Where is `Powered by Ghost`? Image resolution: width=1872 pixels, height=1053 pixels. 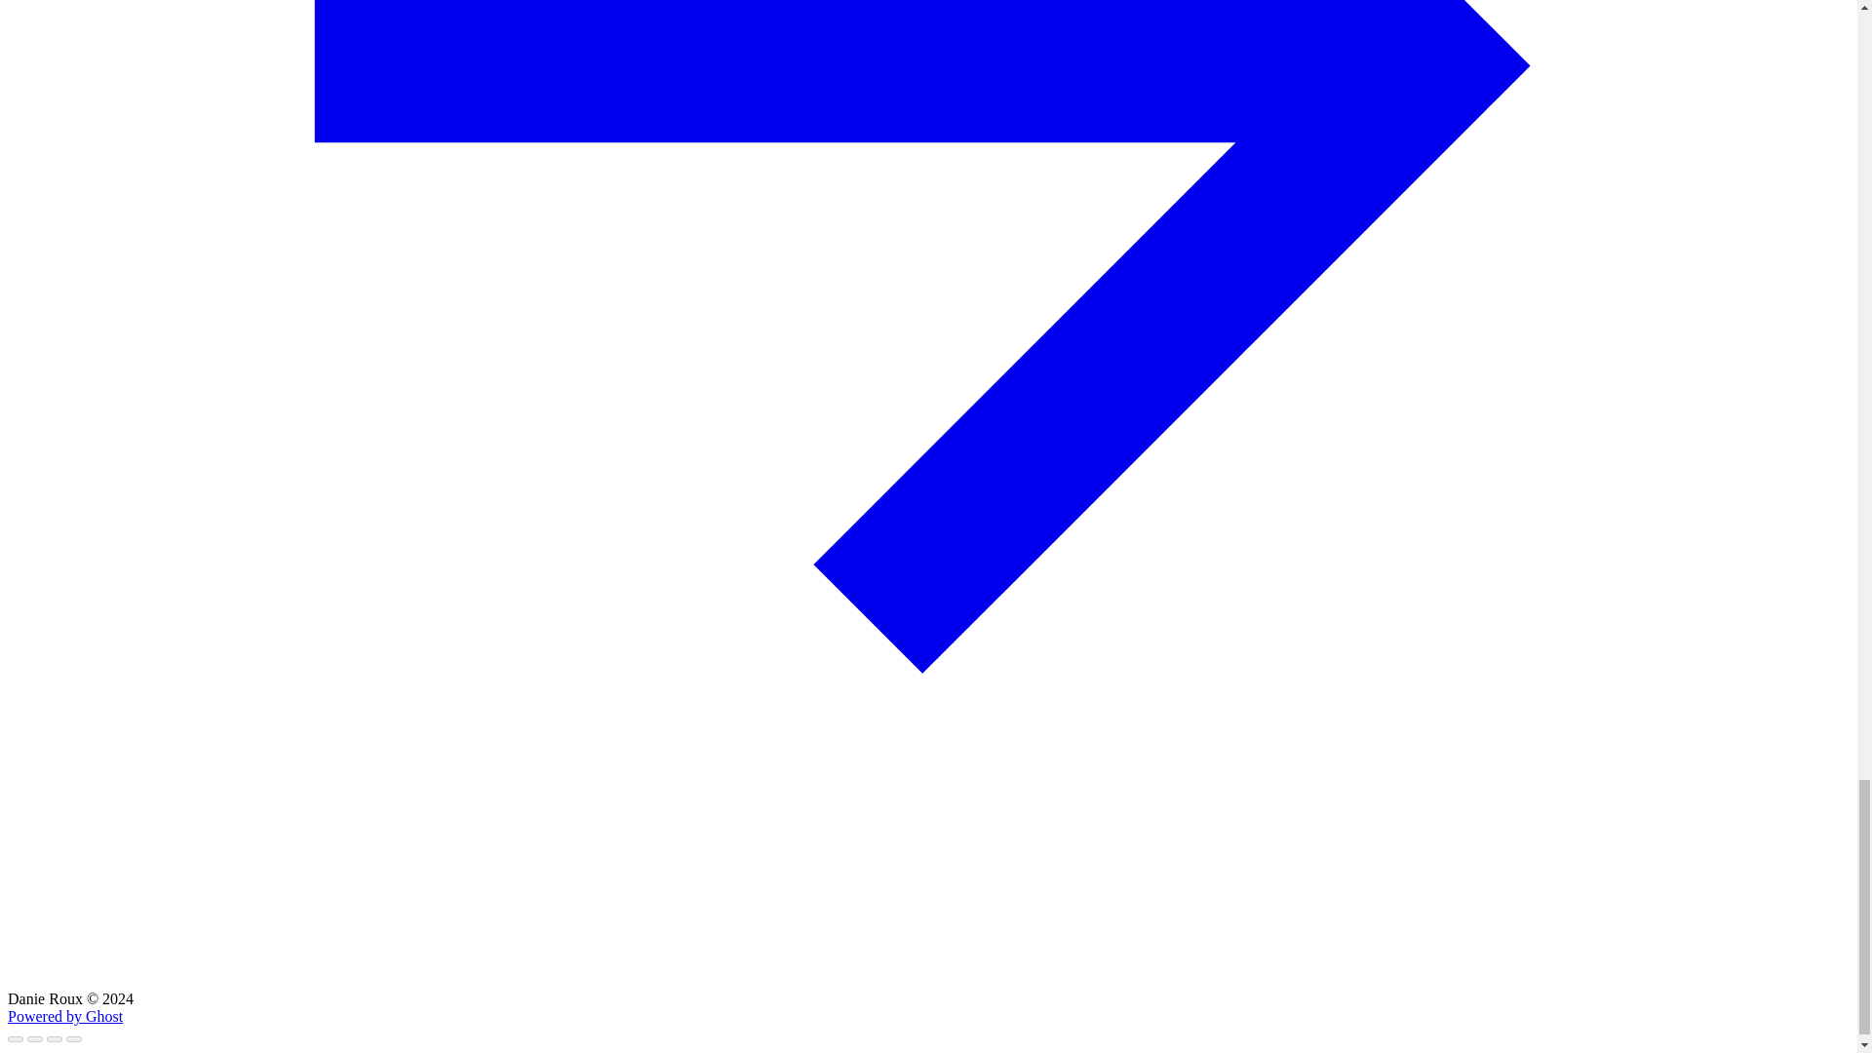 Powered by Ghost is located at coordinates (64, 1016).